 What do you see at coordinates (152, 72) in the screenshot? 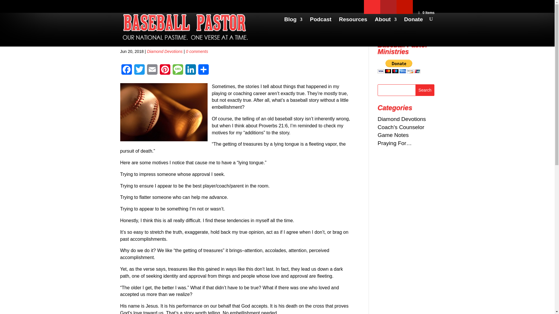
I see `Email` at bounding box center [152, 72].